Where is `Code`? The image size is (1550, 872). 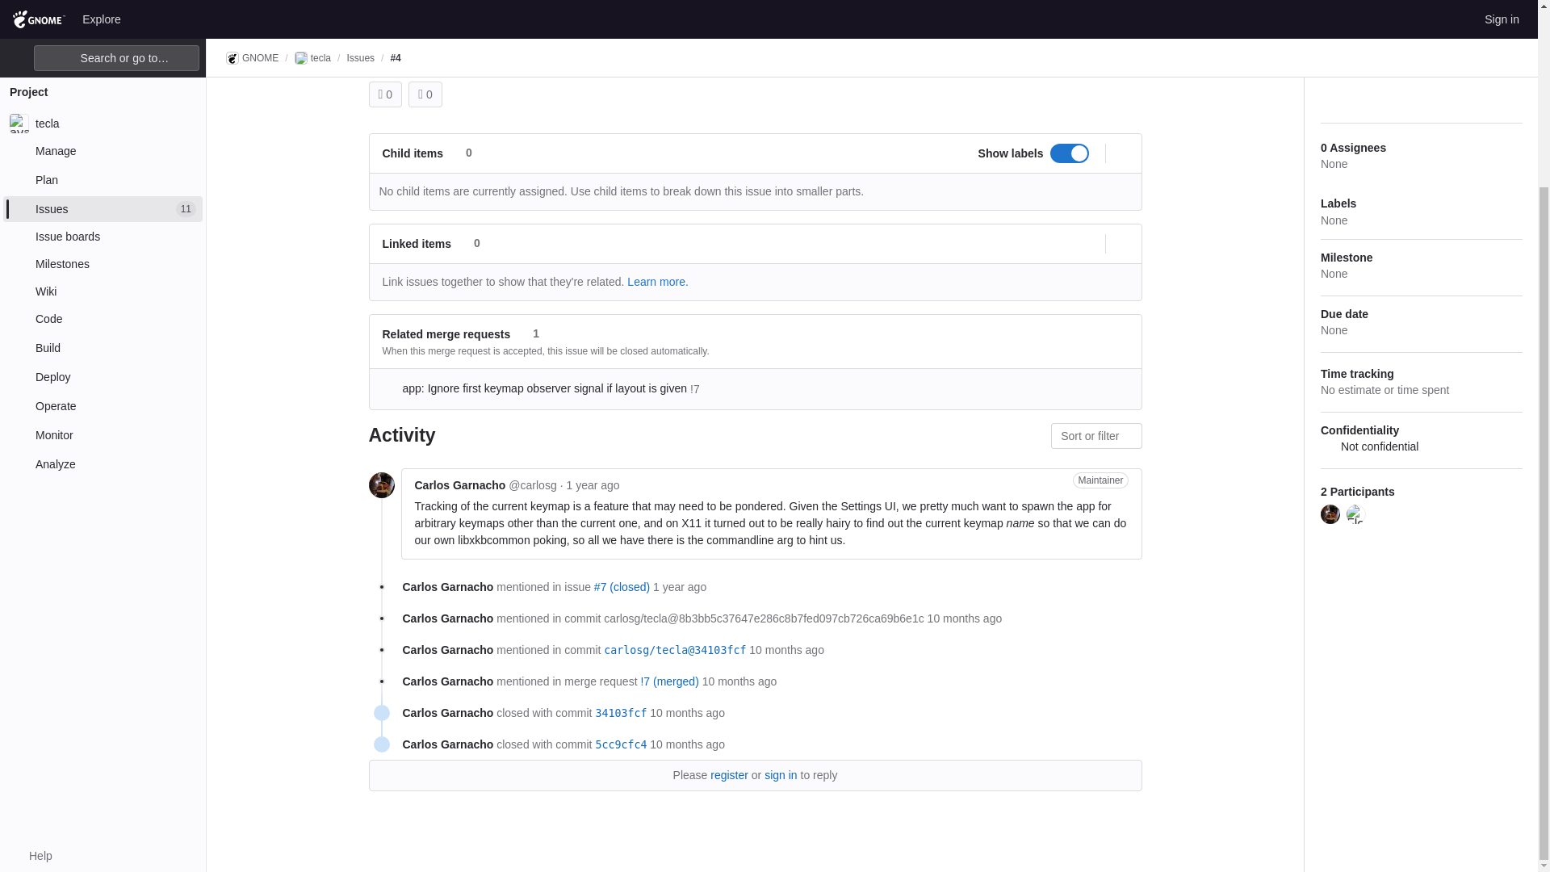 Code is located at coordinates (103, 92).